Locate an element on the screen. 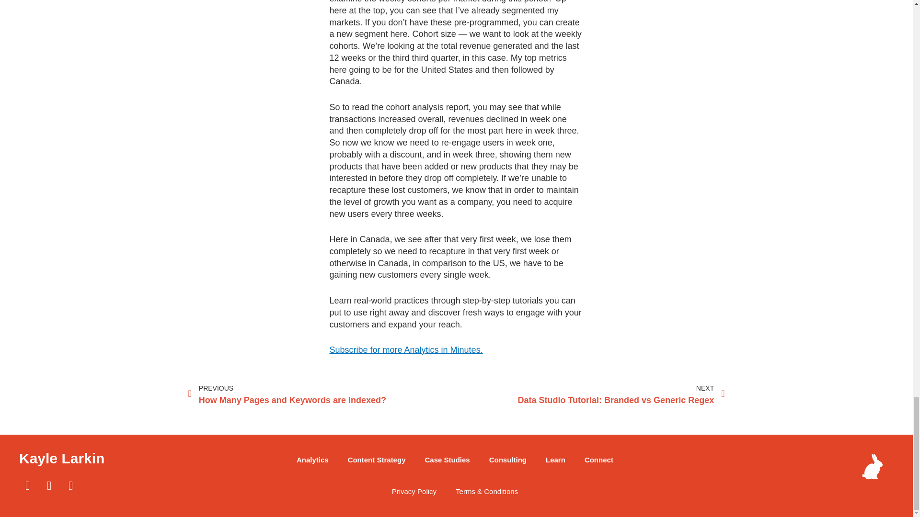 This screenshot has height=517, width=920. Consulting is located at coordinates (49, 485).